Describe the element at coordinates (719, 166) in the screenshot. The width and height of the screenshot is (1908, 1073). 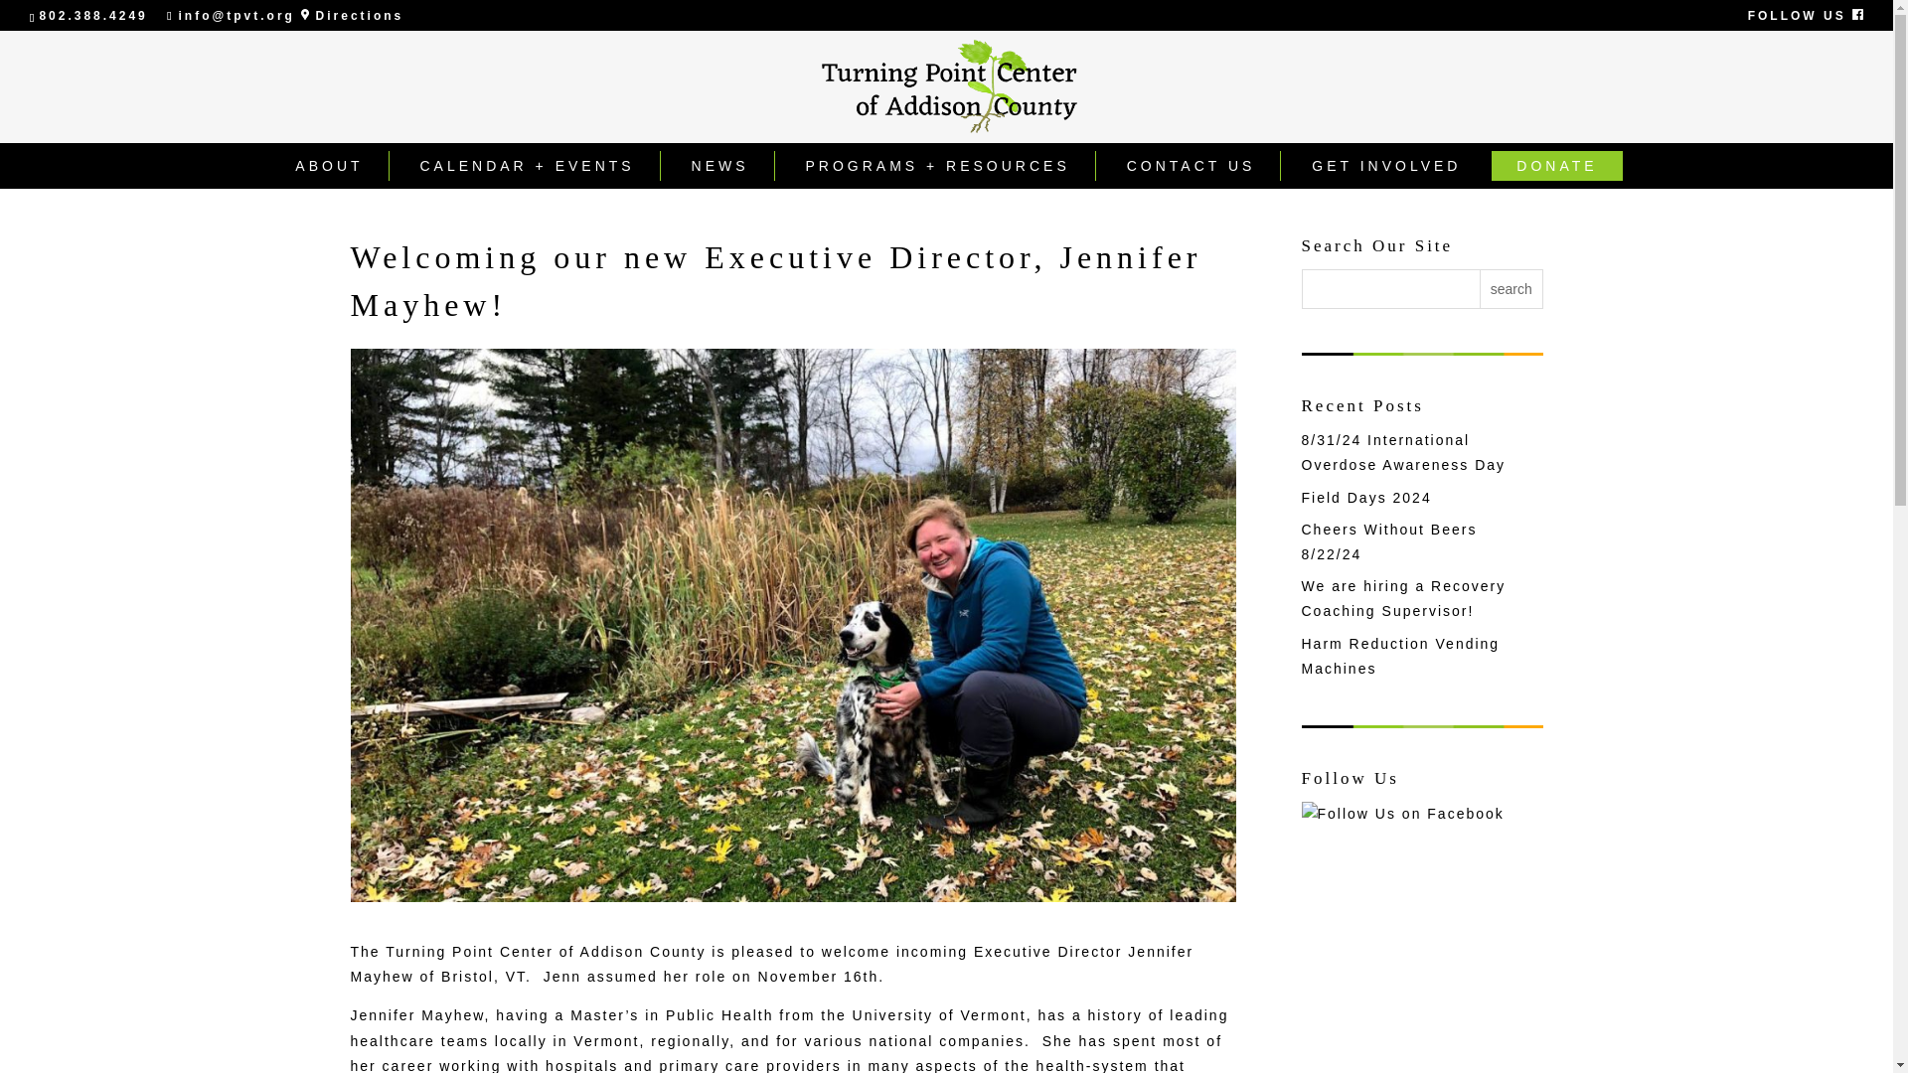
I see `NEWS` at that location.